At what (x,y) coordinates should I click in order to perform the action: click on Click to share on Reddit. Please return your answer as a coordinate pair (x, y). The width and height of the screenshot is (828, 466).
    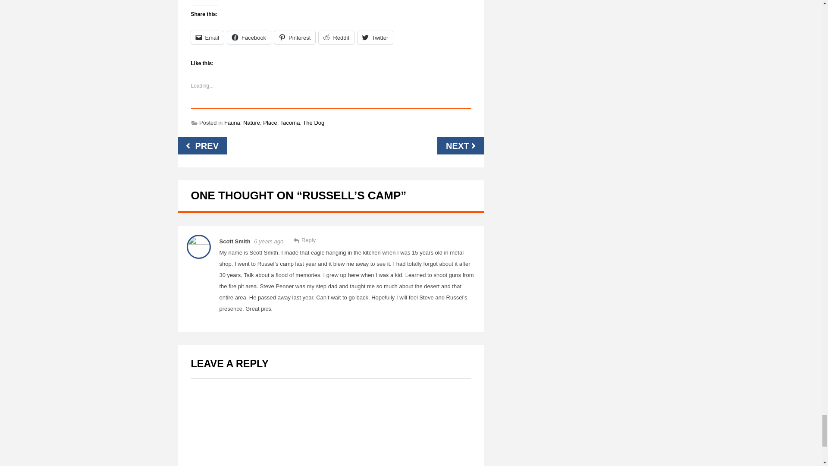
    Looking at the image, I should click on (336, 37).